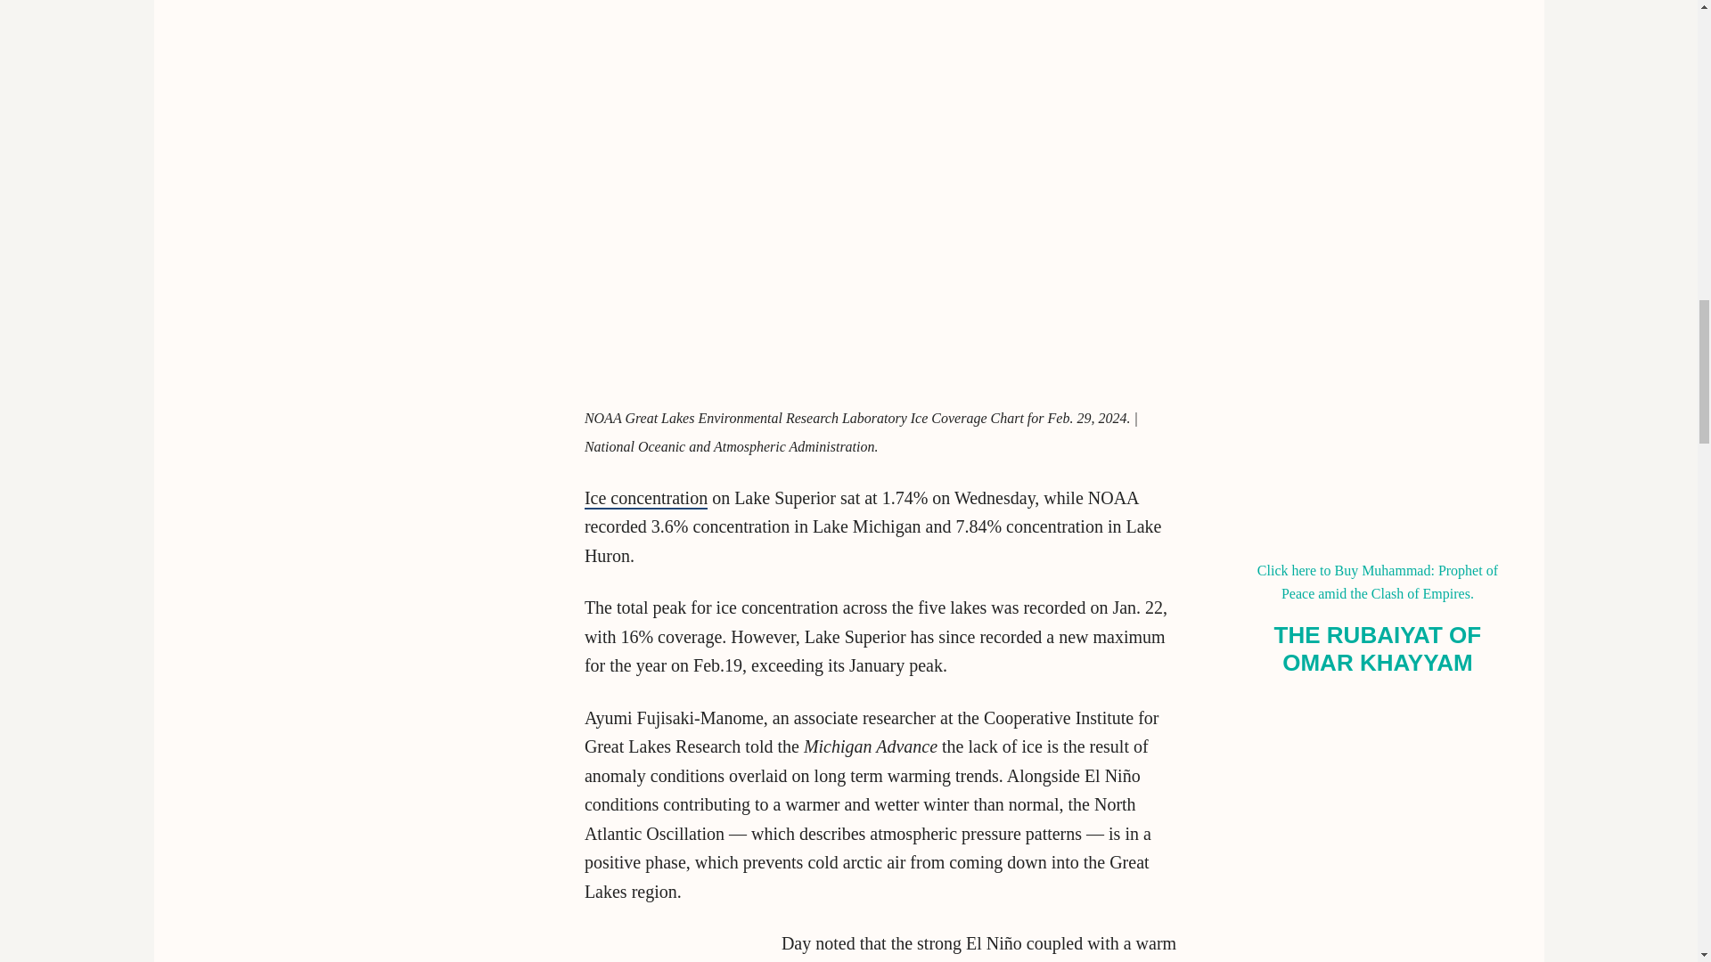  Describe the element at coordinates (646, 499) in the screenshot. I see `Ice concentration` at that location.